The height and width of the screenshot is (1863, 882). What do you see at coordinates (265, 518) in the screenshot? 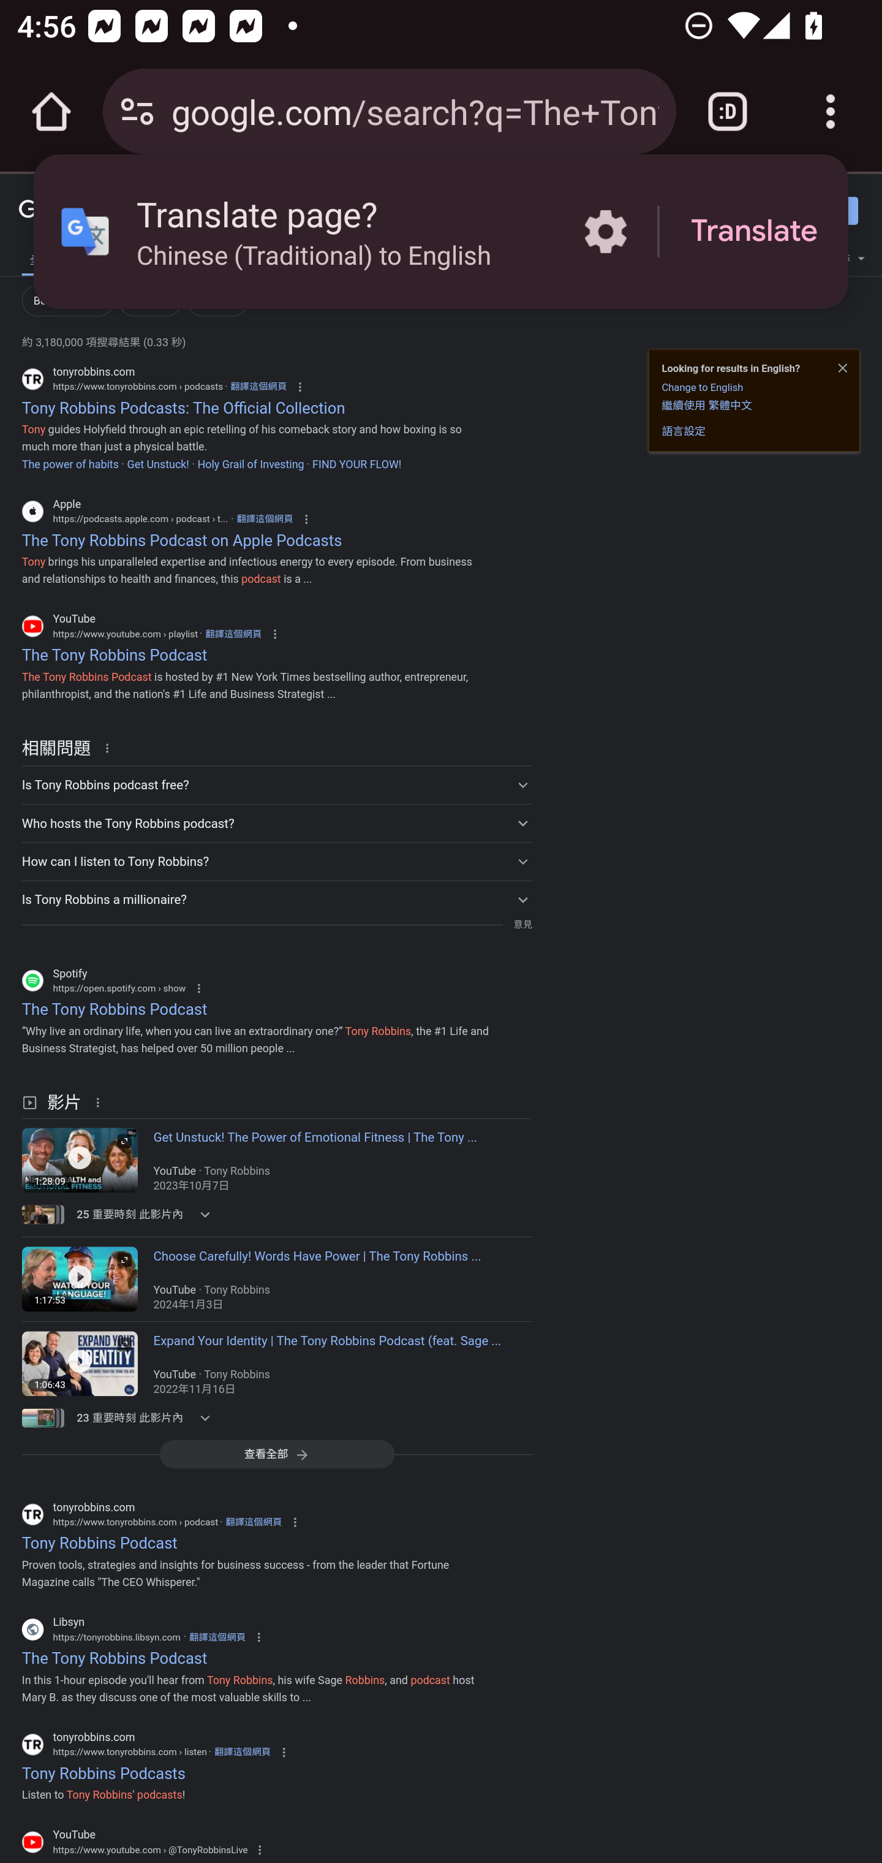
I see `翻譯這個網頁` at bounding box center [265, 518].